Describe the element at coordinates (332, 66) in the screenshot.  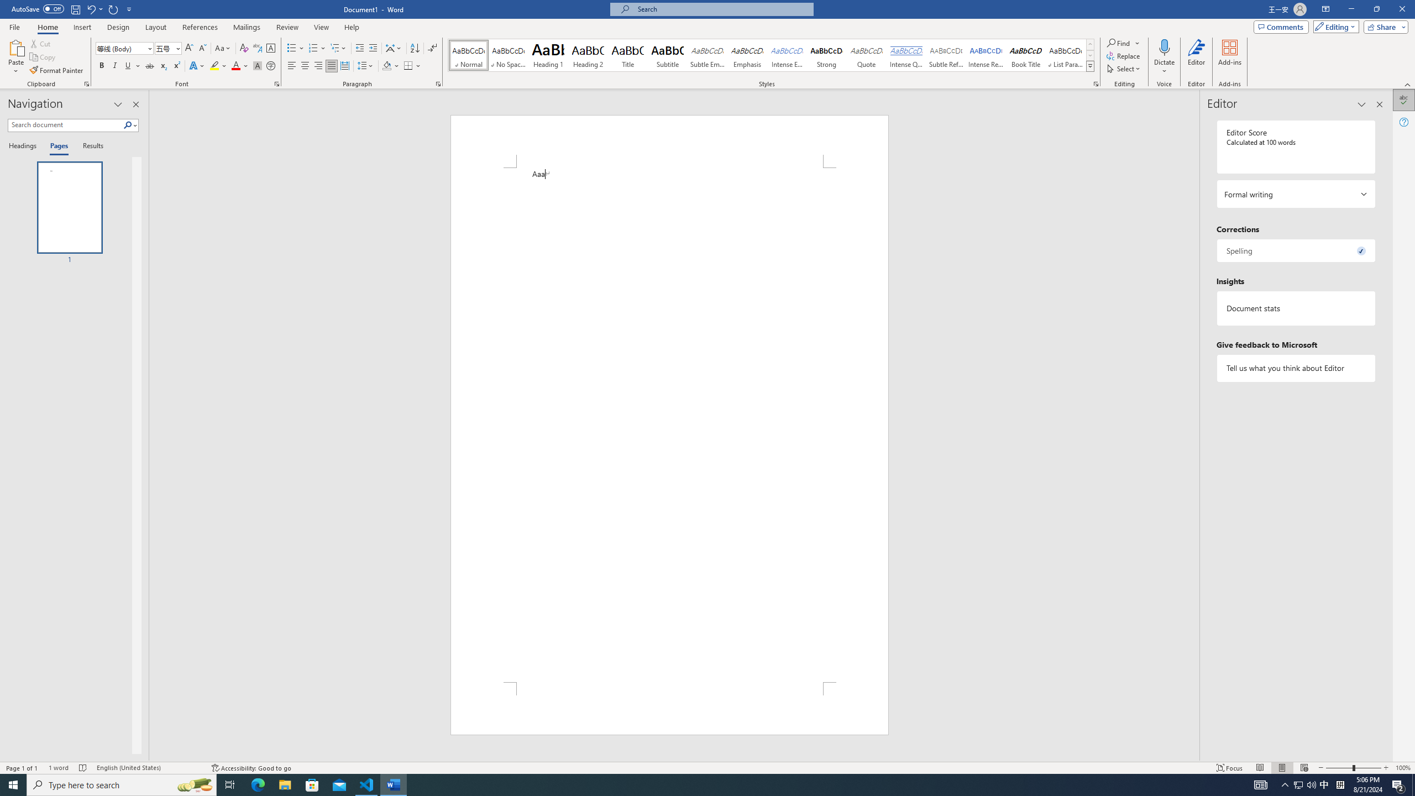
I see `Justify` at that location.